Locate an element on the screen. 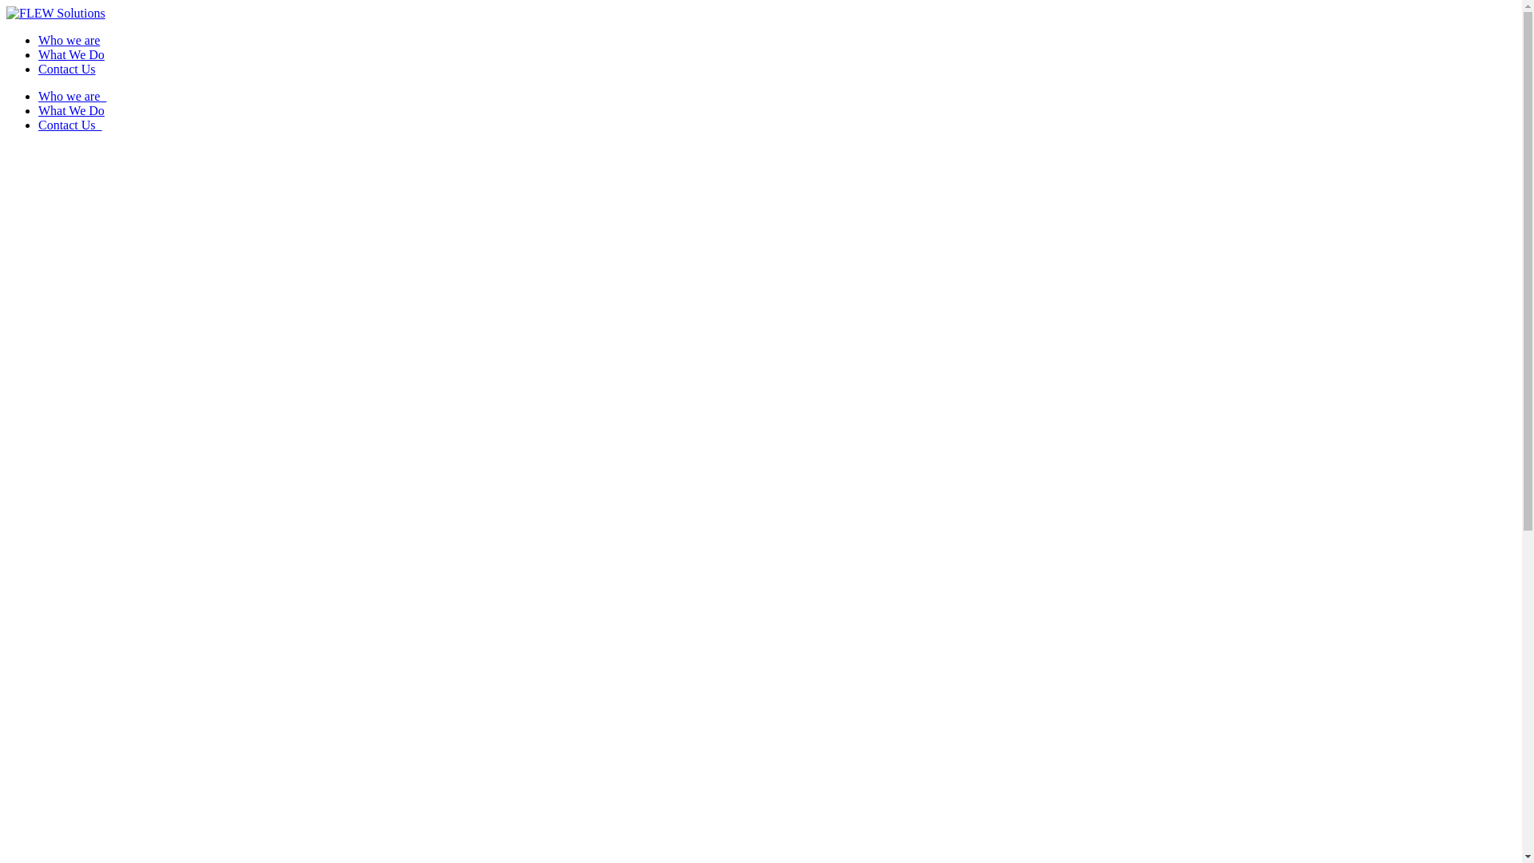  Who we are   is located at coordinates (72, 96).